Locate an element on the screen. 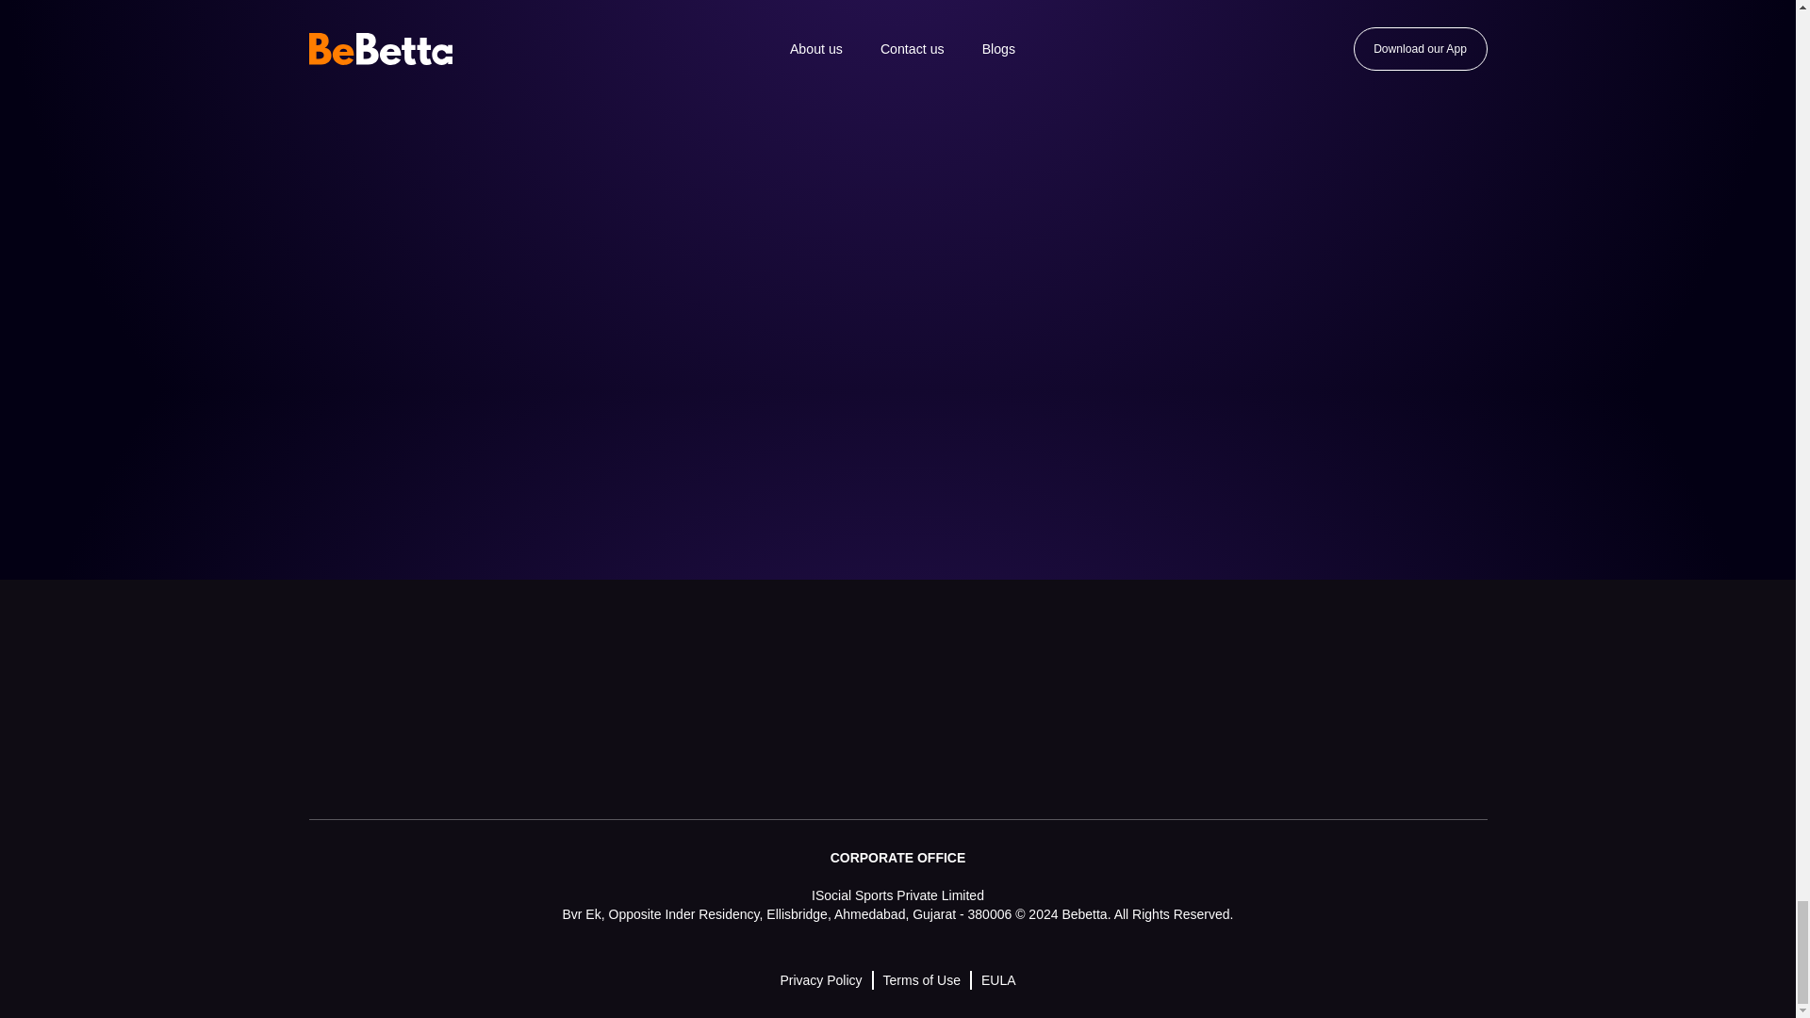 This screenshot has width=1810, height=1018. Terms of Use is located at coordinates (922, 980).